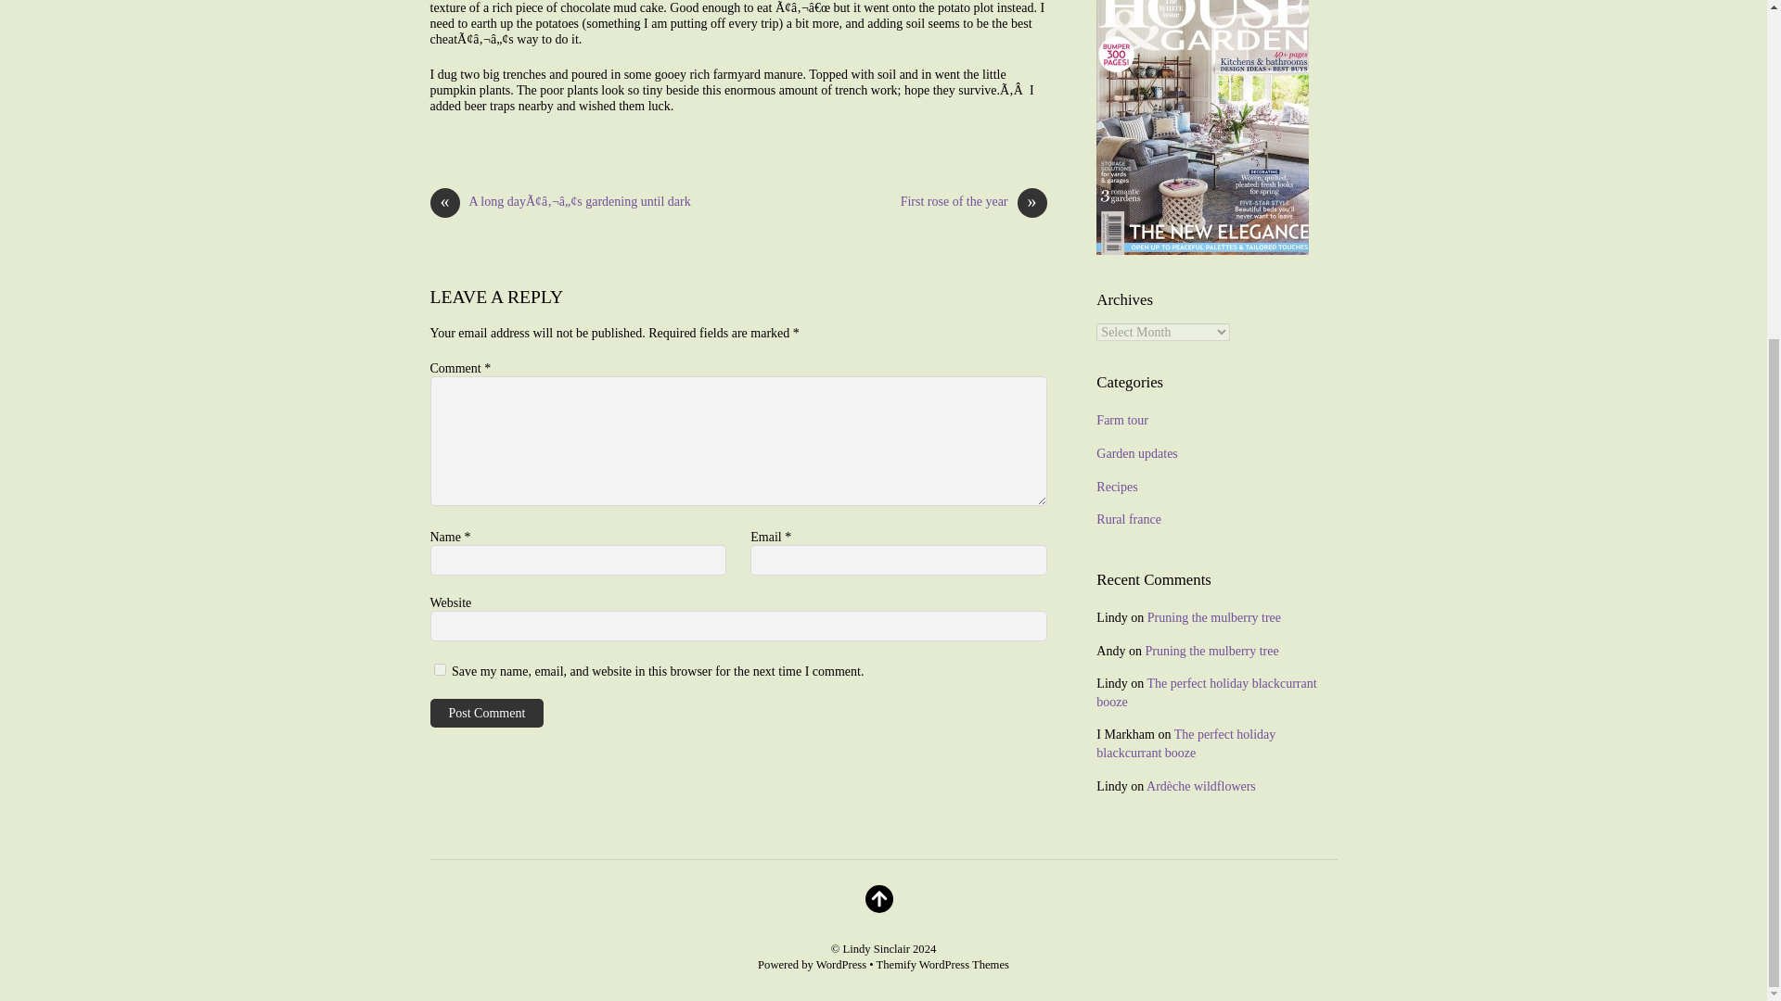  Describe the element at coordinates (1117, 488) in the screenshot. I see `Recipes` at that location.